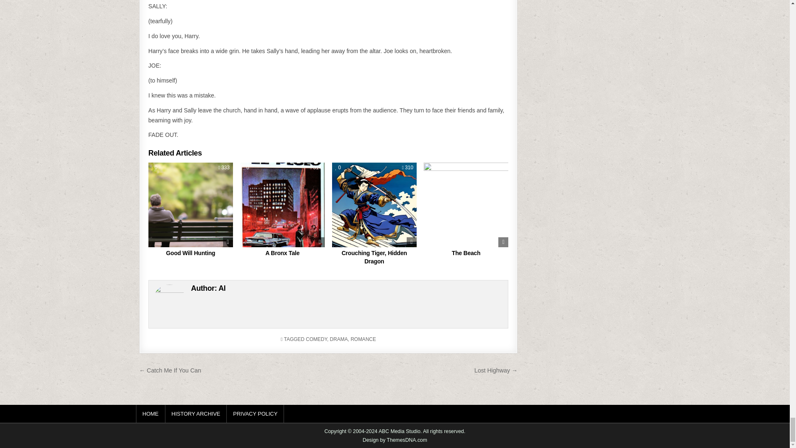 The image size is (796, 448). What do you see at coordinates (191, 253) in the screenshot?
I see `Good Will Hunting` at bounding box center [191, 253].